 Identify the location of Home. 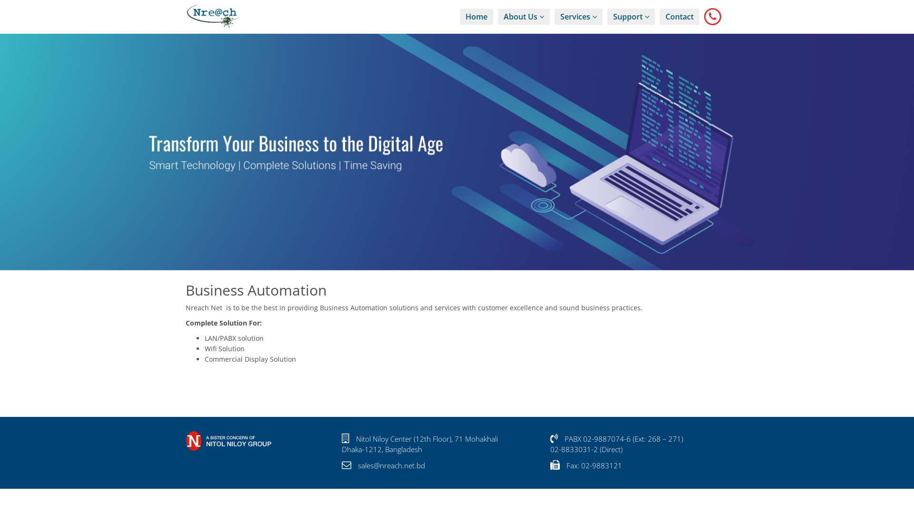
(477, 17).